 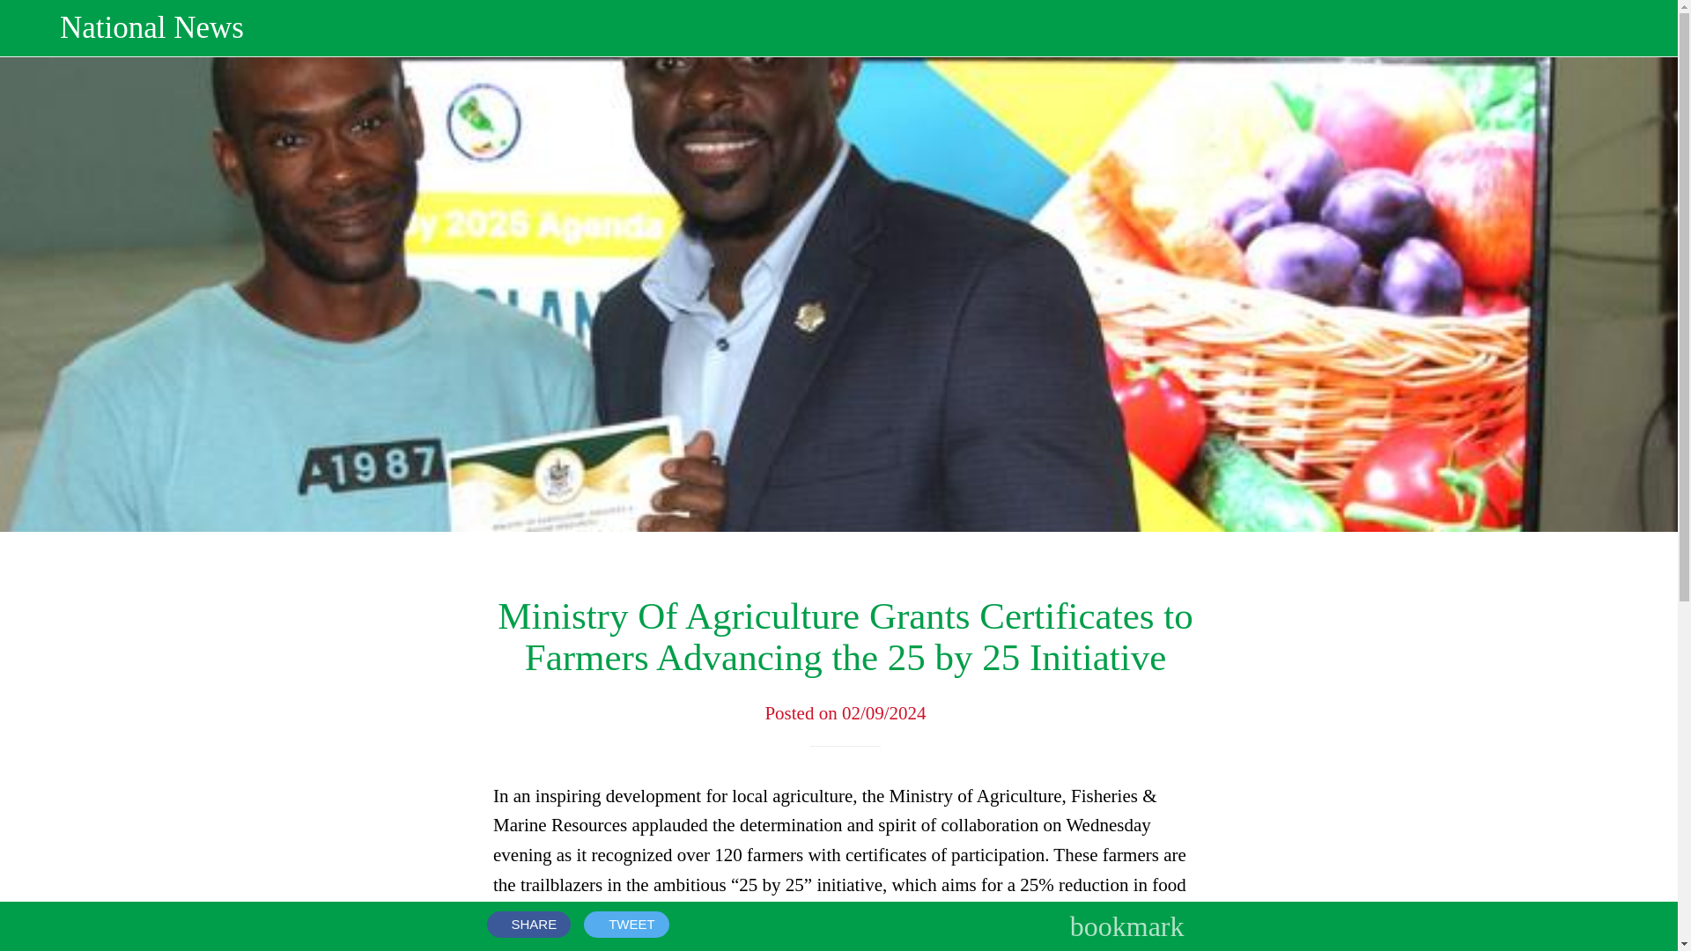 What do you see at coordinates (528, 923) in the screenshot?
I see `SHARE` at bounding box center [528, 923].